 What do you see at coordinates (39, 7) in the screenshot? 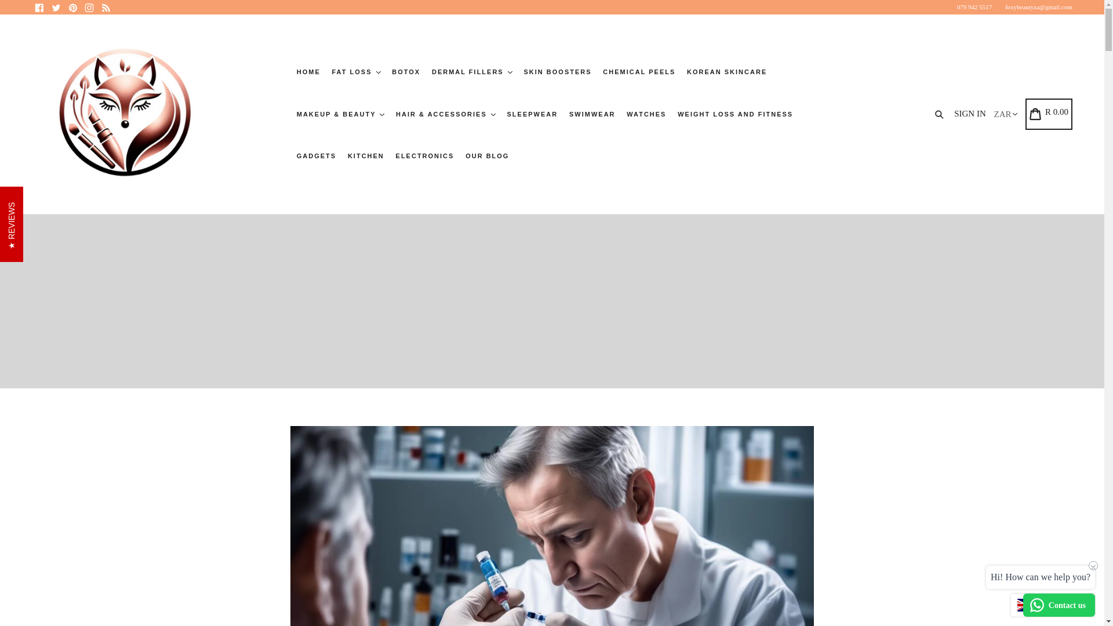
I see `Foxy Beauty on Facebook` at bounding box center [39, 7].